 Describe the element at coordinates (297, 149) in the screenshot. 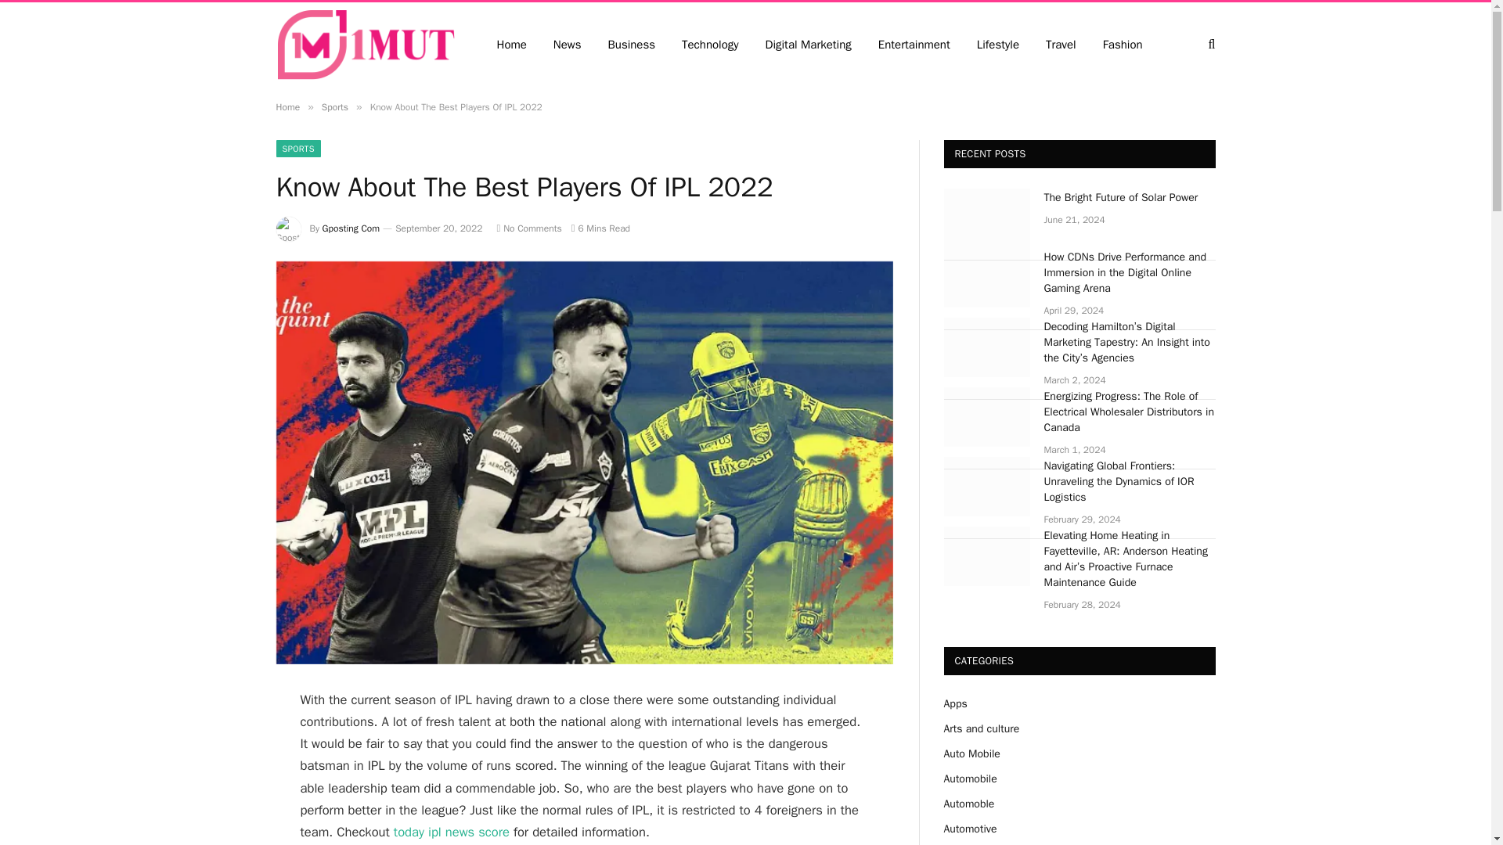

I see `SPORTS` at that location.